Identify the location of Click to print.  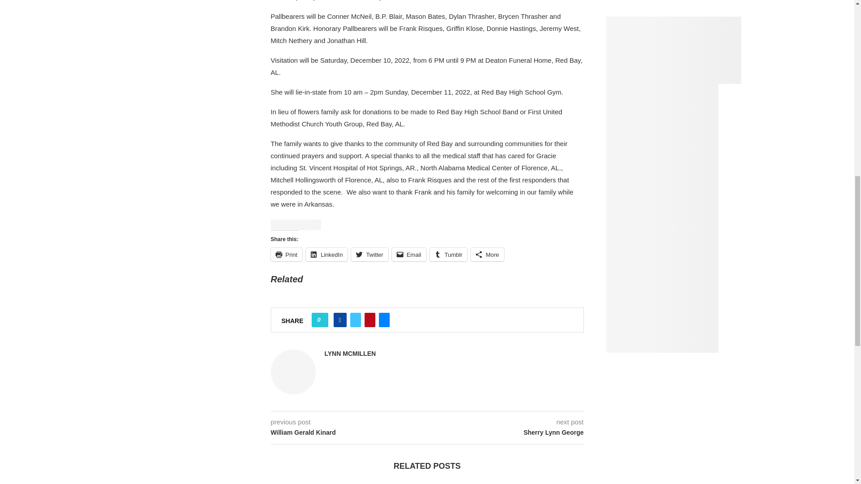
(287, 255).